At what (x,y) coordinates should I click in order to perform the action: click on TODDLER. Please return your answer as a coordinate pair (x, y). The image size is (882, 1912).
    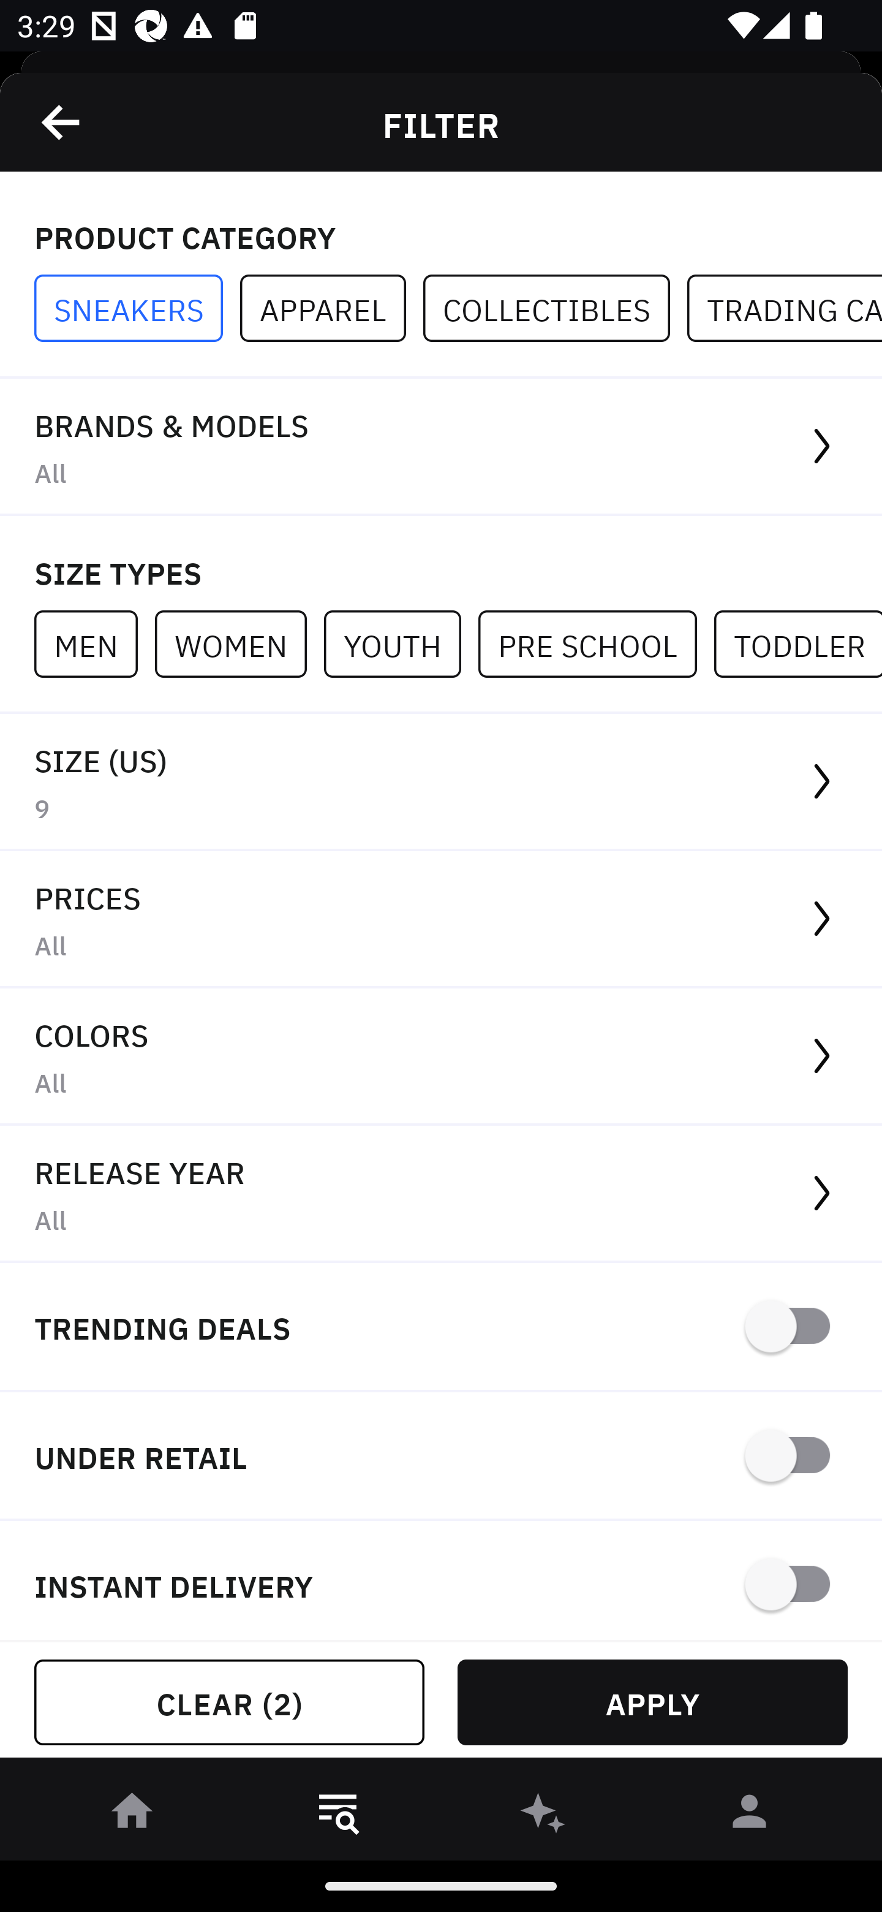
    Looking at the image, I should click on (798, 643).